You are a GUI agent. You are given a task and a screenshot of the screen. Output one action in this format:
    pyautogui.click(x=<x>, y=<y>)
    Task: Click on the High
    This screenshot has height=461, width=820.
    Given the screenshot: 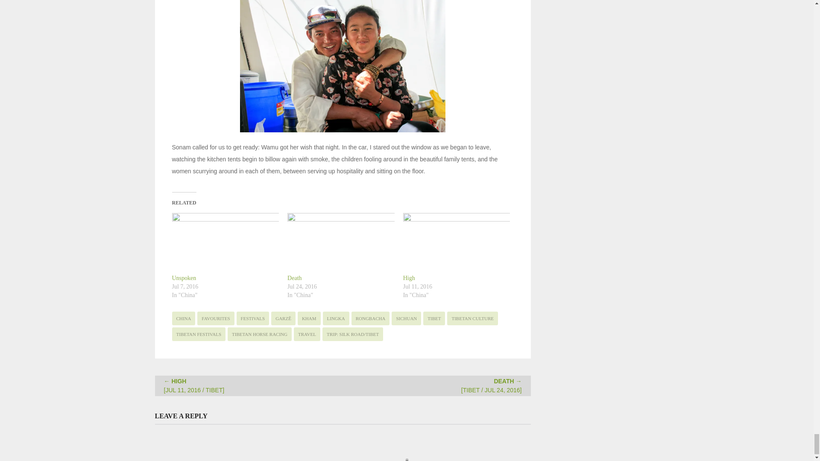 What is the action you would take?
    pyautogui.click(x=409, y=277)
    